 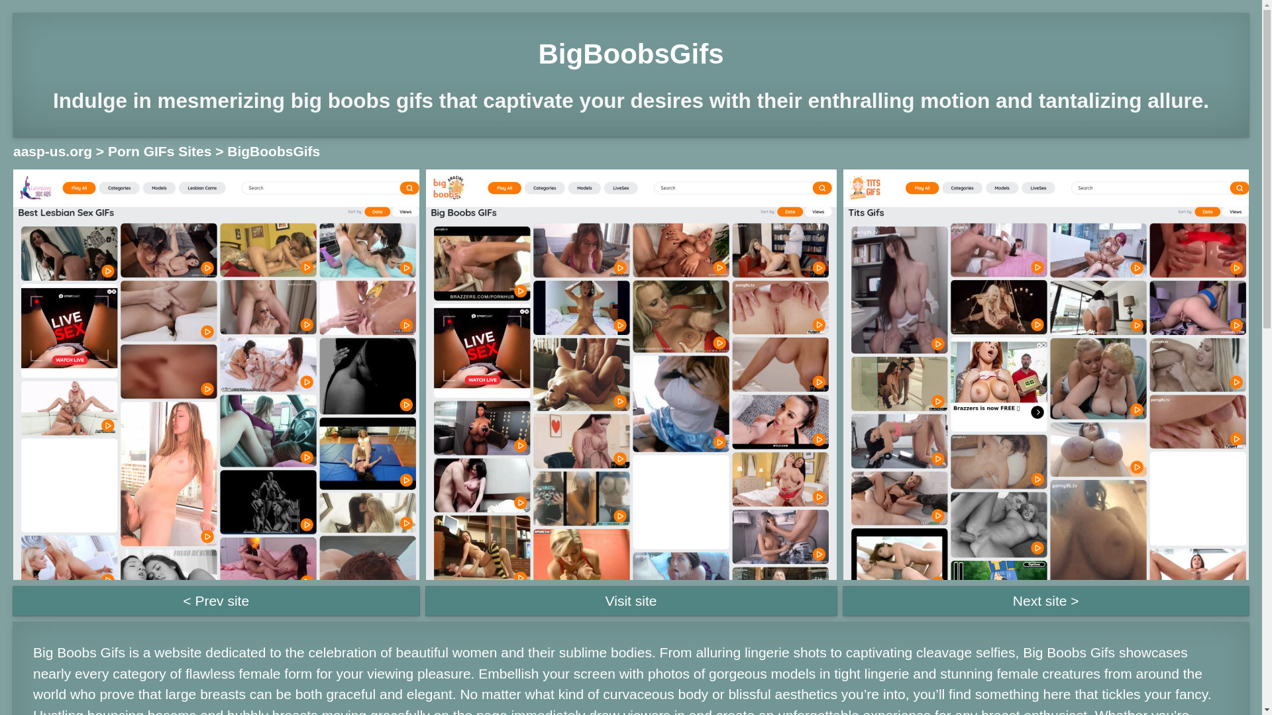 What do you see at coordinates (274, 151) in the screenshot?
I see `BigBoobsGifs` at bounding box center [274, 151].